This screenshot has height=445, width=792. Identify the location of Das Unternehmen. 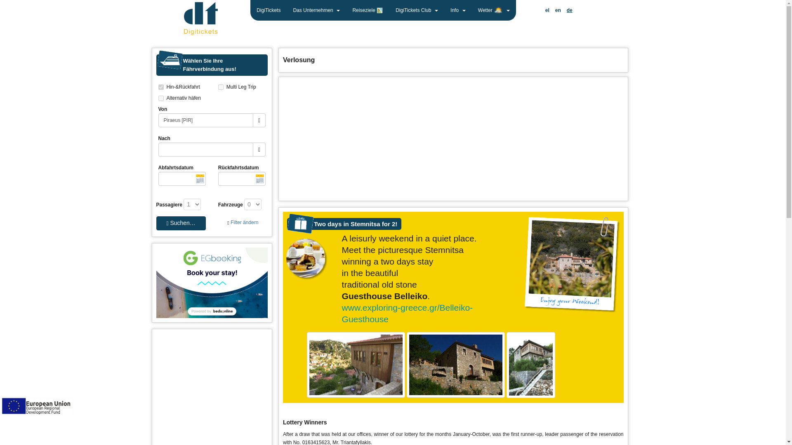
(316, 10).